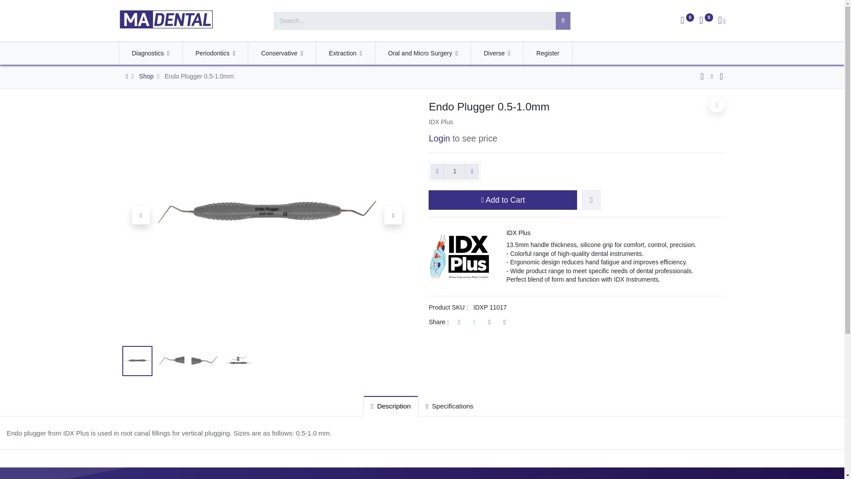  What do you see at coordinates (423, 53) in the screenshot?
I see `Oral and Micro Surgery` at bounding box center [423, 53].